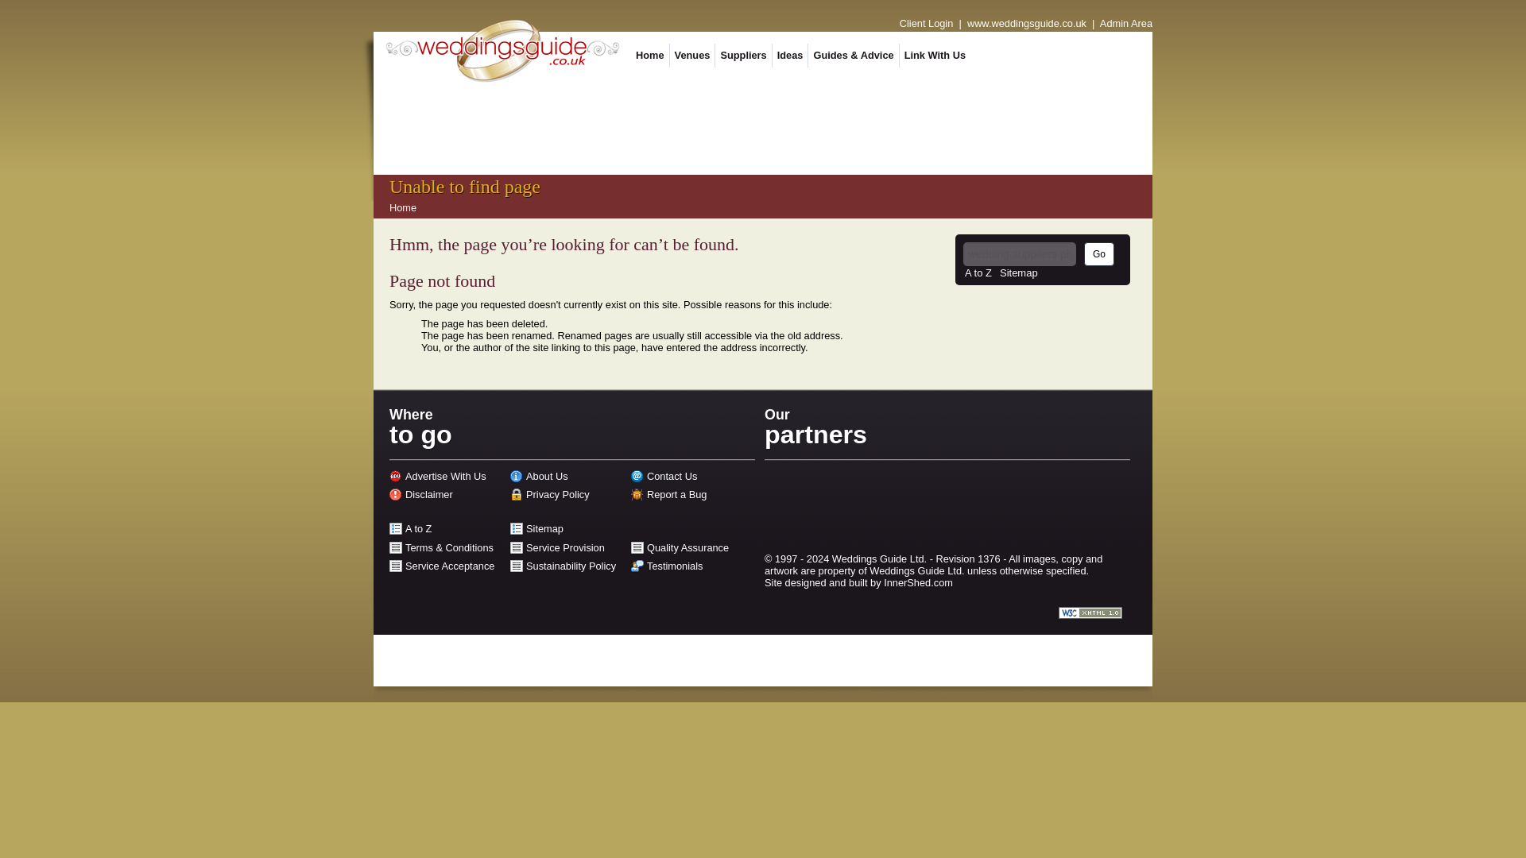 The width and height of the screenshot is (1526, 858). Describe the element at coordinates (418, 528) in the screenshot. I see `A to Z` at that location.